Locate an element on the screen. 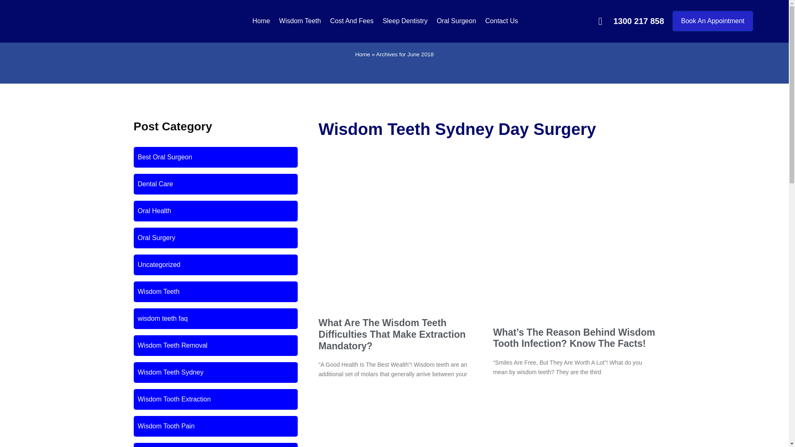 This screenshot has width=795, height=447. Wisdom Tooth Extraction is located at coordinates (174, 399).